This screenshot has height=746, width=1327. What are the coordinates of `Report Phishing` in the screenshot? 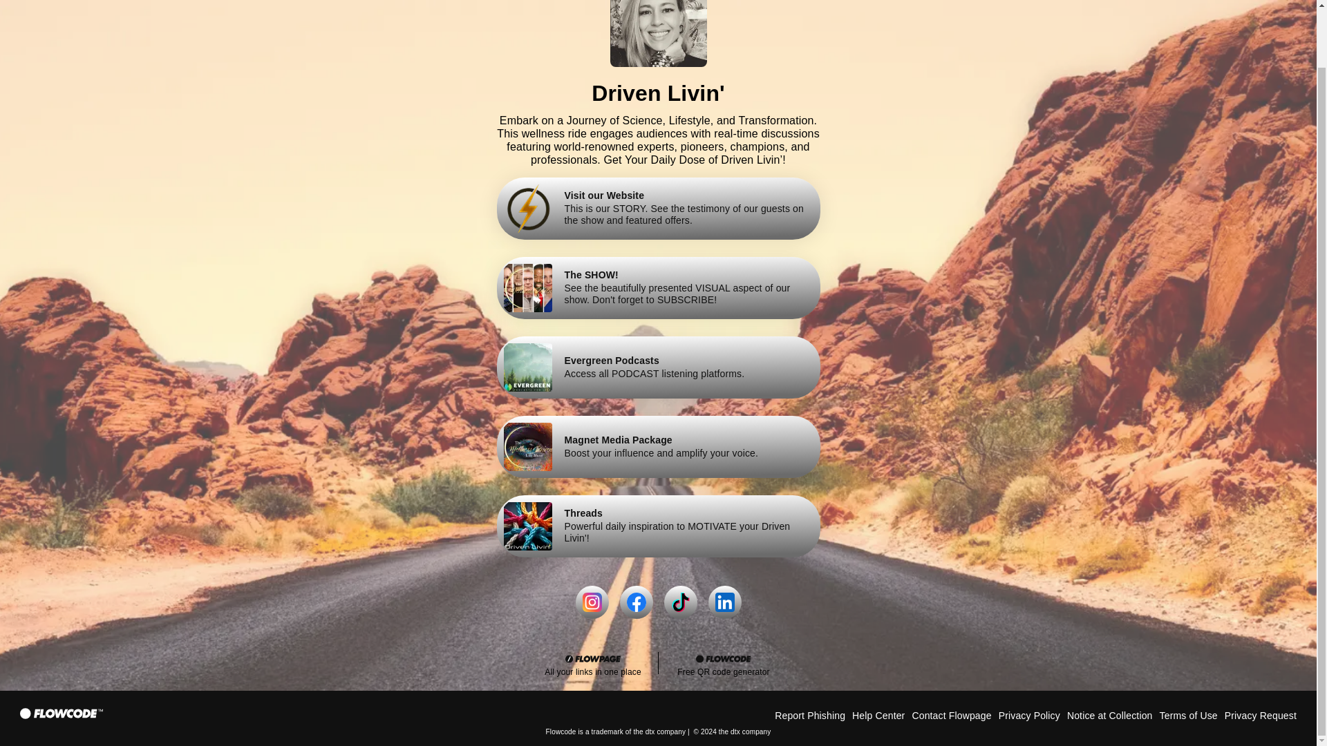 It's located at (810, 716).